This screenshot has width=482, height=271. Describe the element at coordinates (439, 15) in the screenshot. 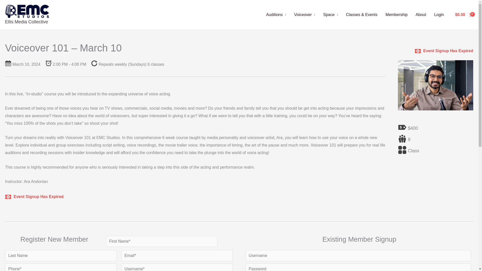

I see `Login` at that location.